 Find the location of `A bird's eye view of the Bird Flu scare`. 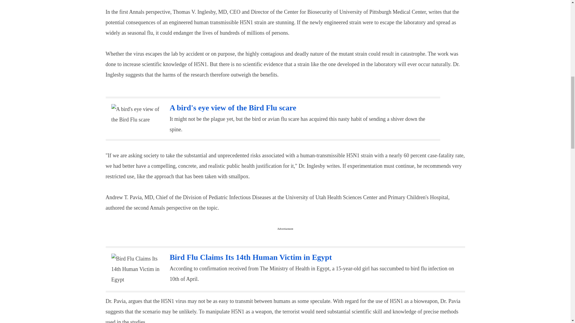

A bird's eye view of the Bird Flu scare is located at coordinates (136, 114).